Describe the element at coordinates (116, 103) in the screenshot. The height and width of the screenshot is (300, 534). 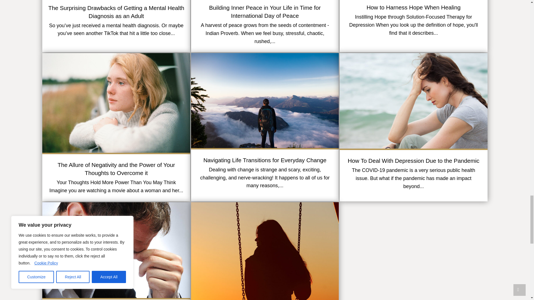
I see `pexels-anastasia-shuraeva-4091205` at that location.